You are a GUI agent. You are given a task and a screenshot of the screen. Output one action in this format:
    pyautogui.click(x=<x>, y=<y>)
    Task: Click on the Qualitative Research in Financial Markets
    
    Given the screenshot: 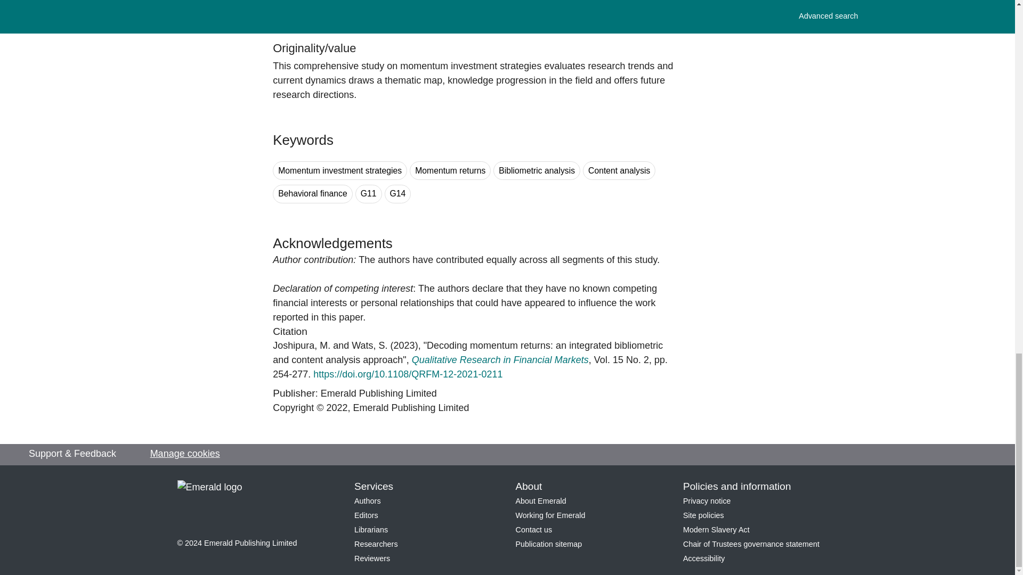 What is the action you would take?
    pyautogui.click(x=500, y=360)
    